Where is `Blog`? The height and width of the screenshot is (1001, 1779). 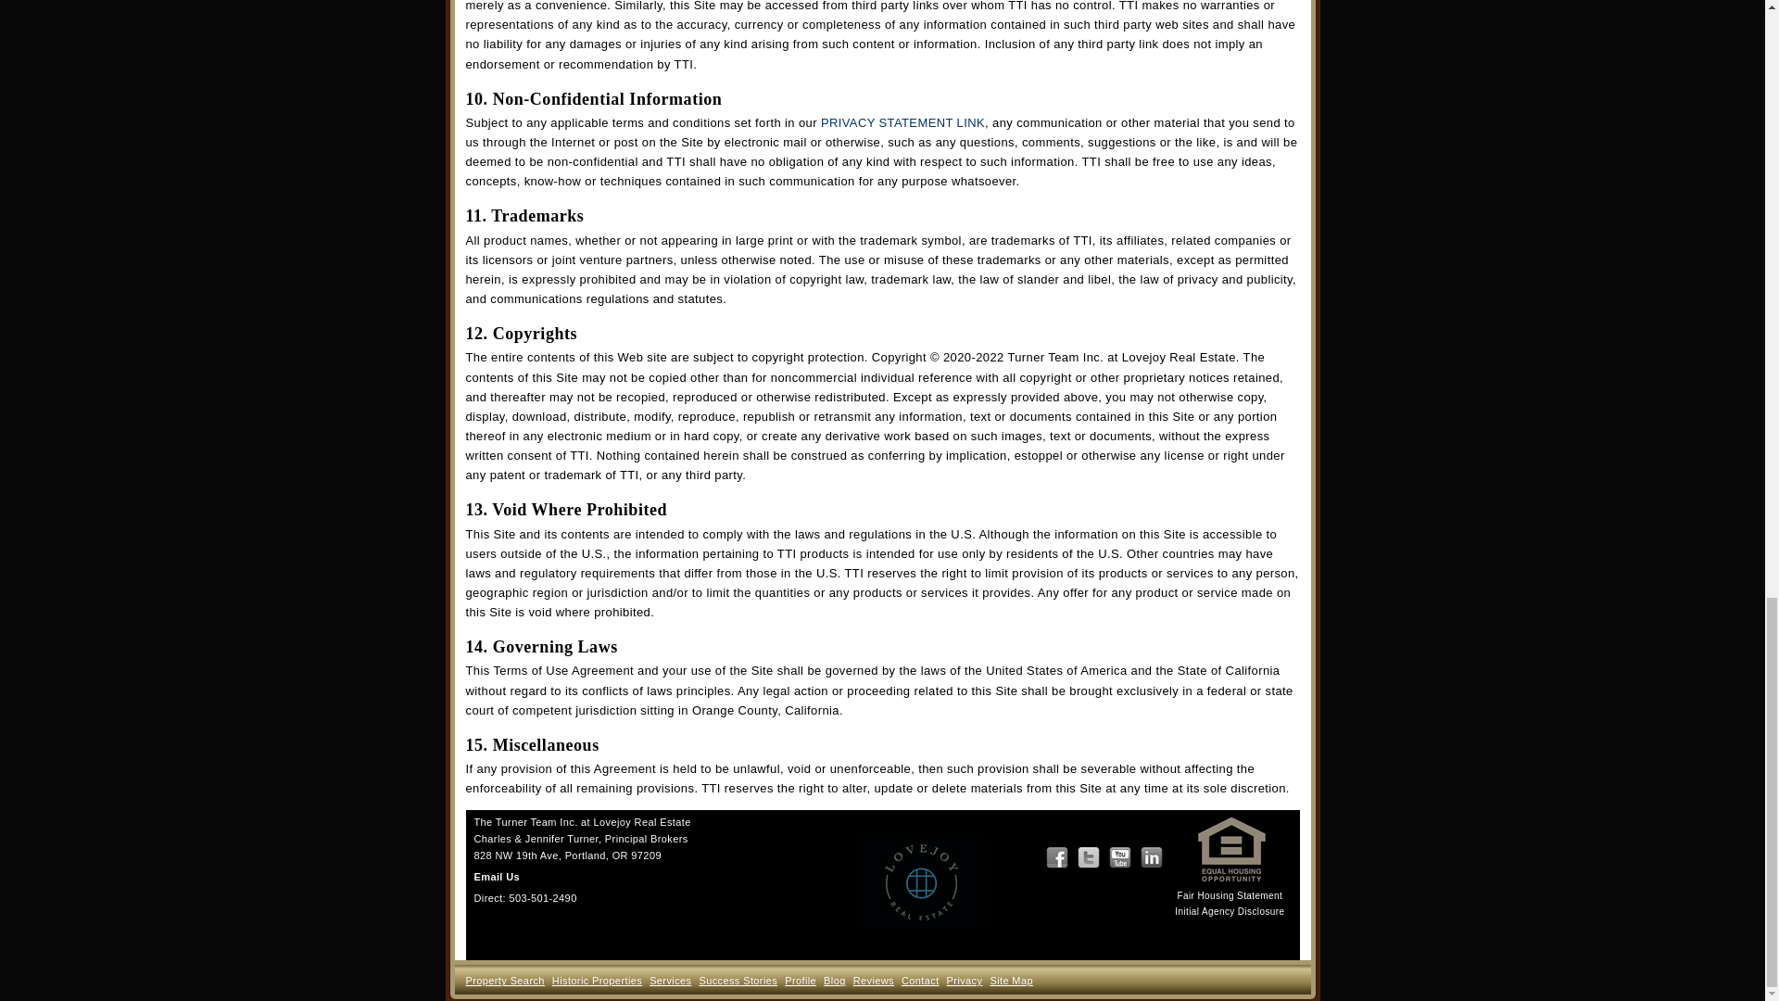 Blog is located at coordinates (834, 980).